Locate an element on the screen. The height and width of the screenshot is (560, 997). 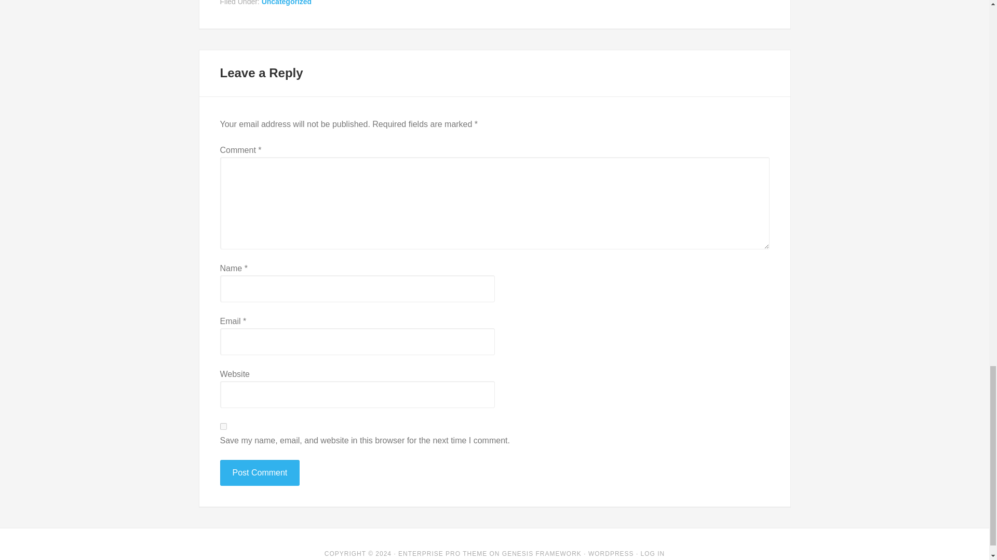
Post Comment is located at coordinates (260, 473).